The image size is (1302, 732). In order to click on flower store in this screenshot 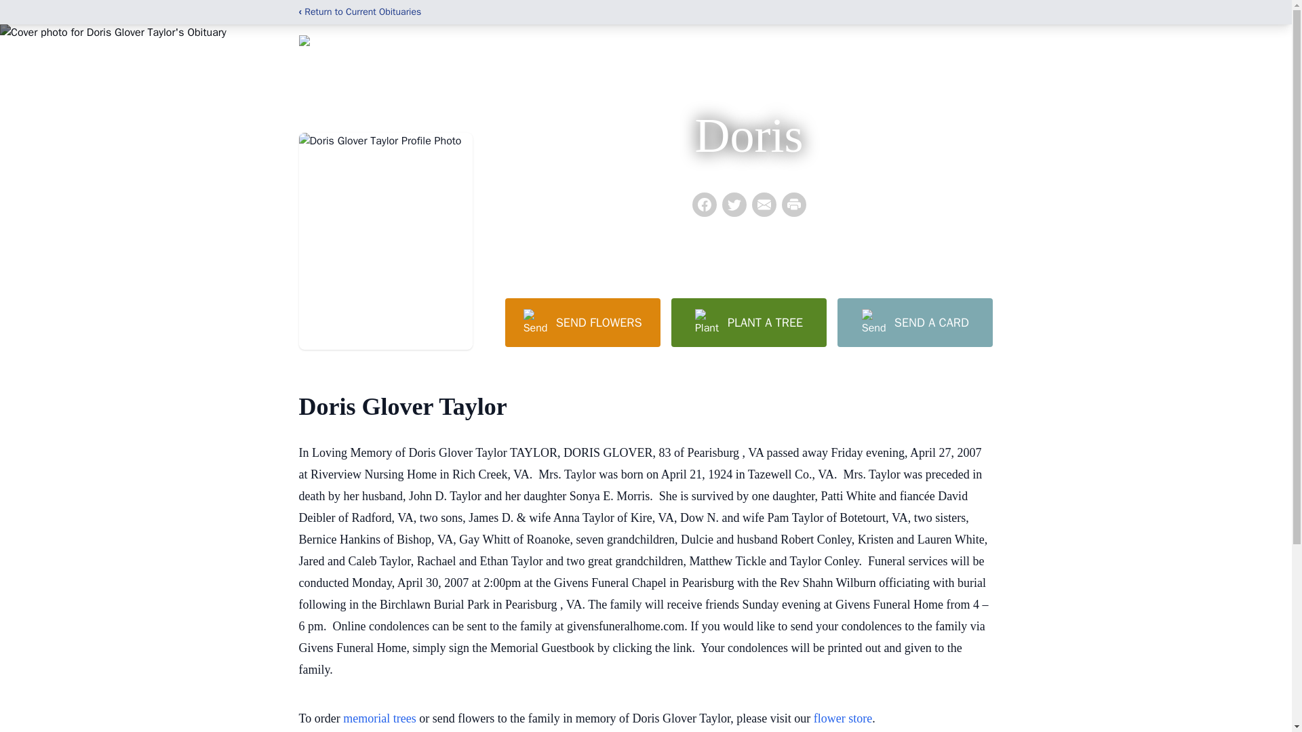, I will do `click(843, 718)`.